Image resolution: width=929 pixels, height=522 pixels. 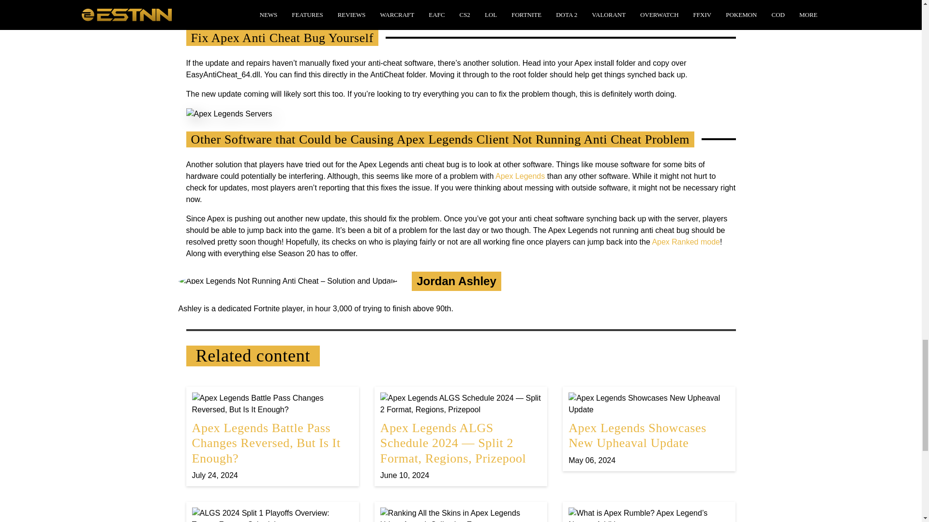 I want to click on ALGS 2024 Split 1 Playoffs Overview: Teams, Format, Schedule, so click(x=272, y=514).